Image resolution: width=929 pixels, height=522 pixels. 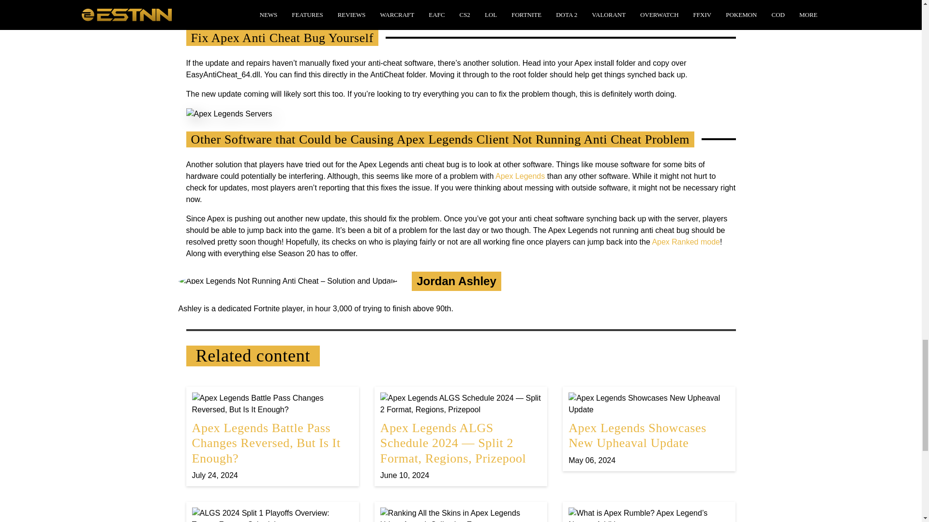 I want to click on ALGS 2024 Split 1 Playoffs Overview: Teams, Format, Schedule, so click(x=272, y=514).